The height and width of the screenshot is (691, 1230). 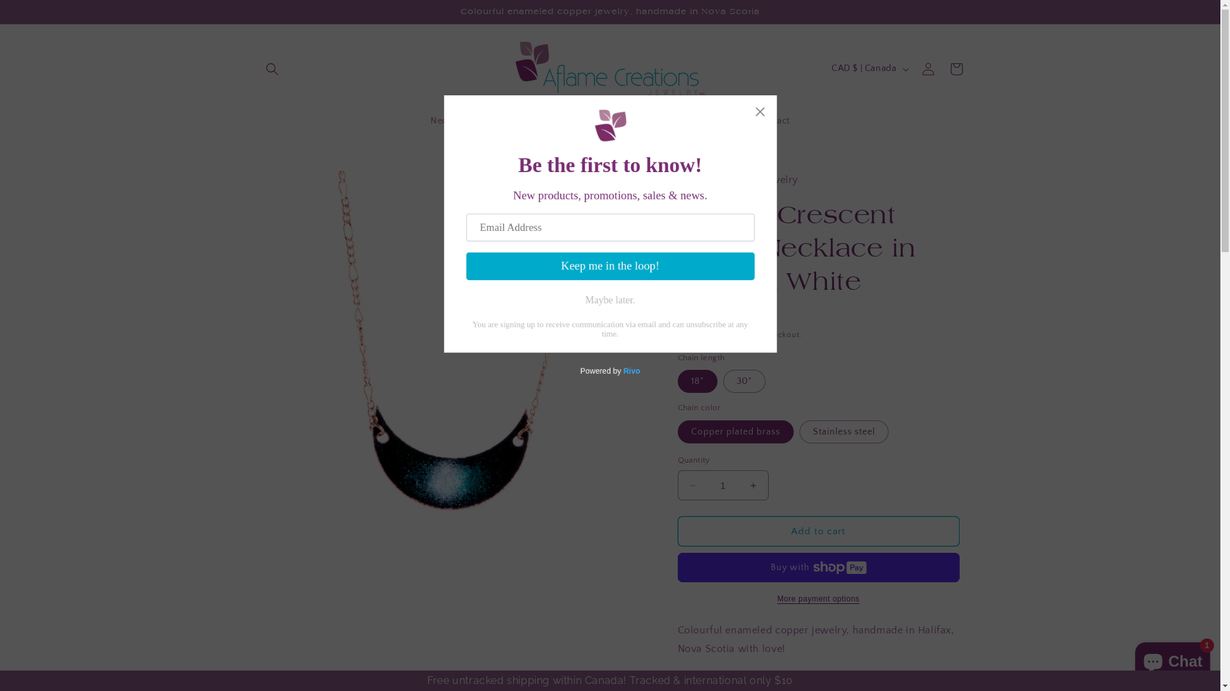 What do you see at coordinates (297, 186) in the screenshot?
I see `Skip to product information` at bounding box center [297, 186].